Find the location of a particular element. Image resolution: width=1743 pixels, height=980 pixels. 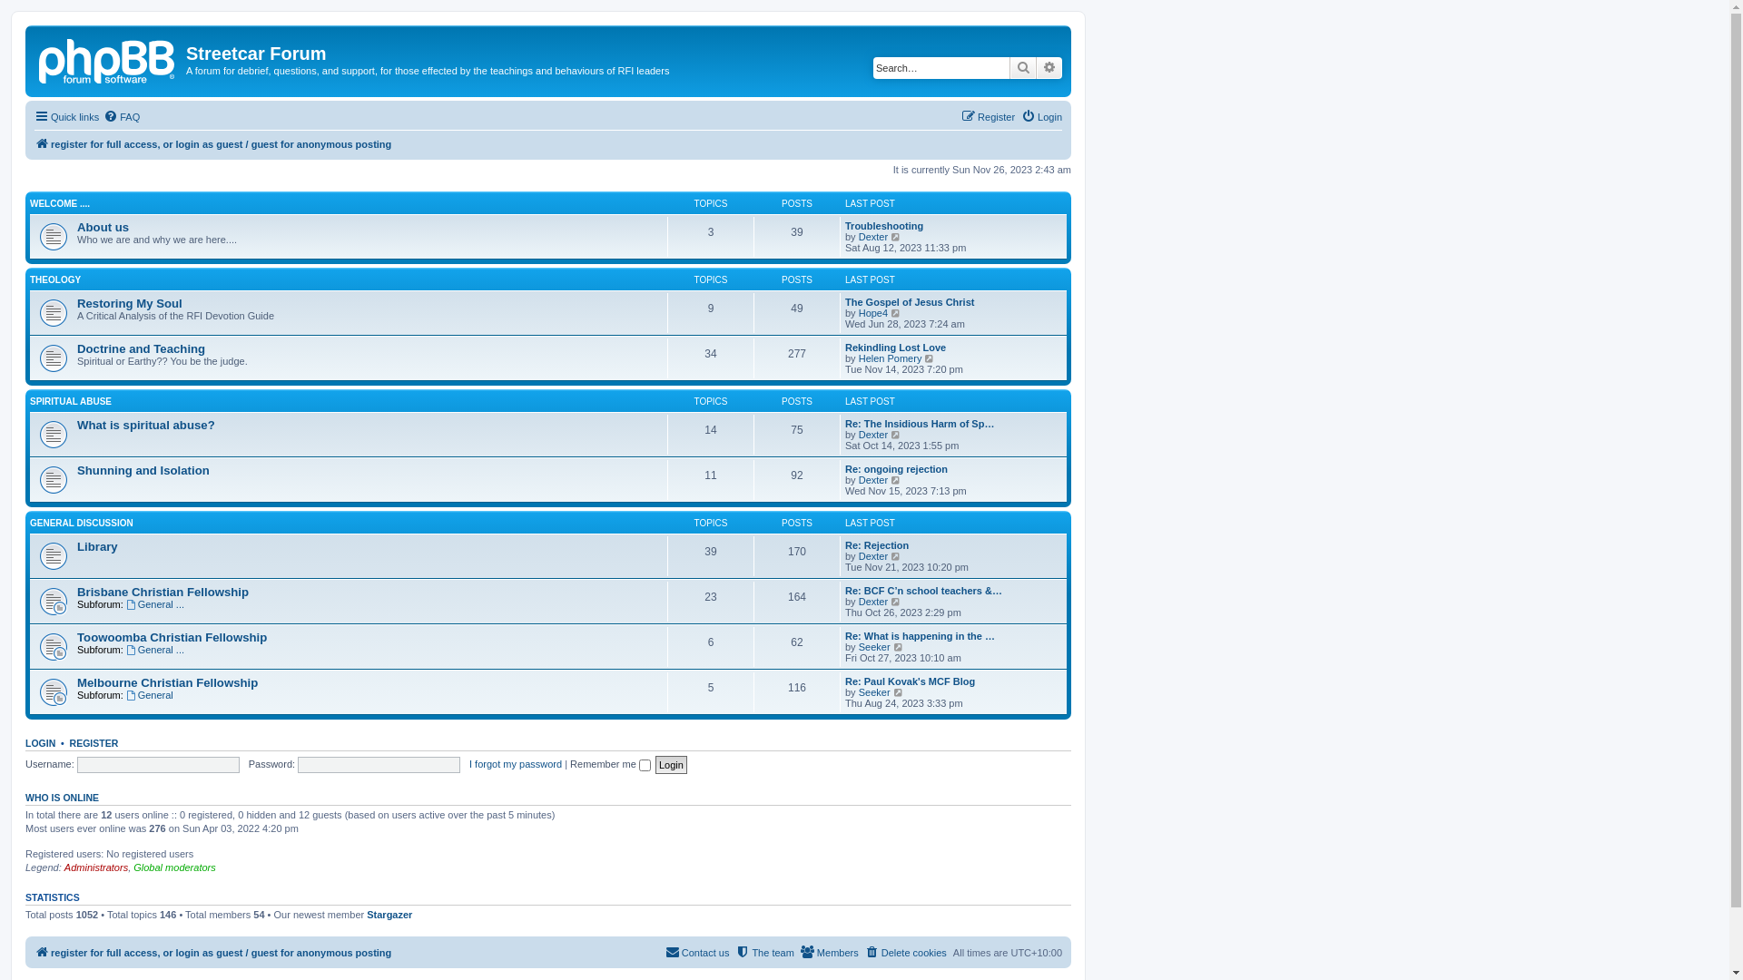

View the latest post is located at coordinates (899, 692).